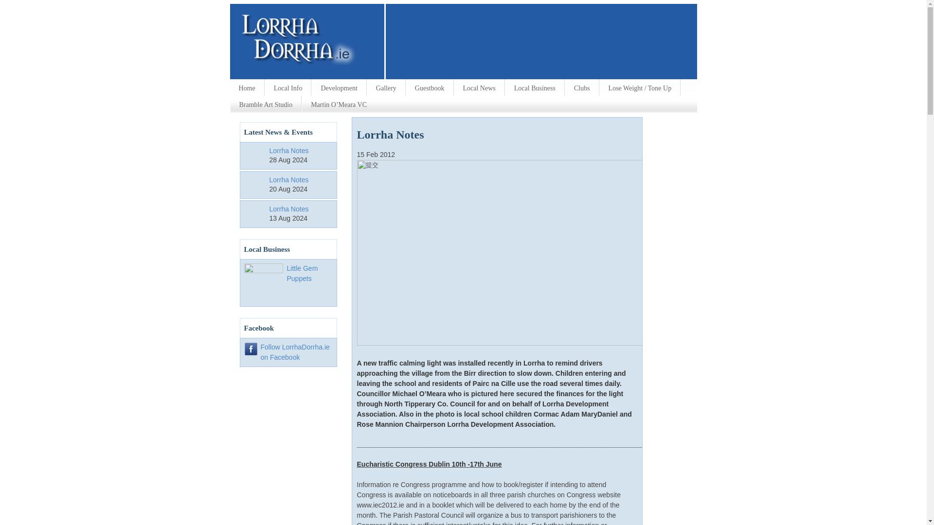 The image size is (934, 525). I want to click on Lorrha Notes, so click(289, 180).